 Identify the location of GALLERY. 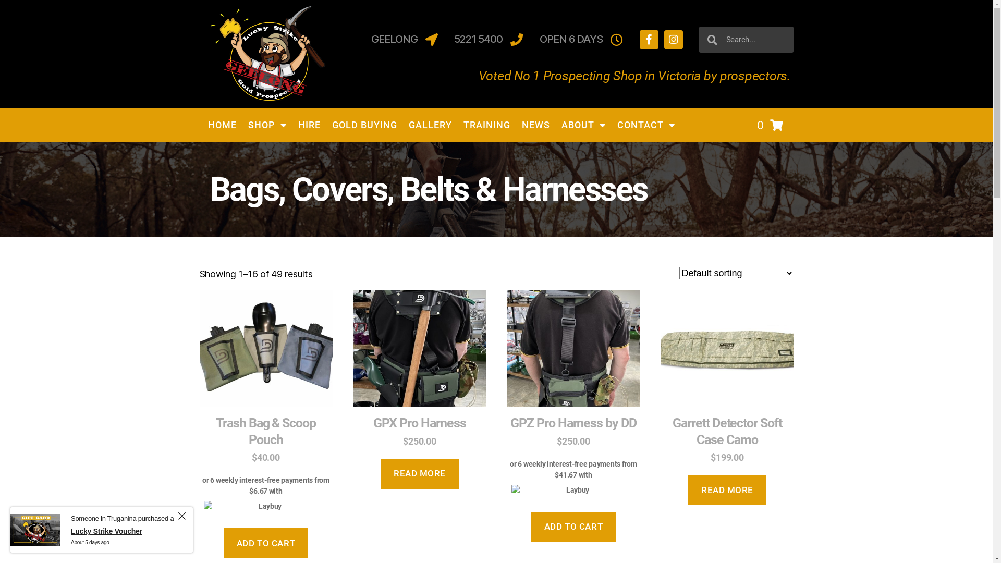
(430, 125).